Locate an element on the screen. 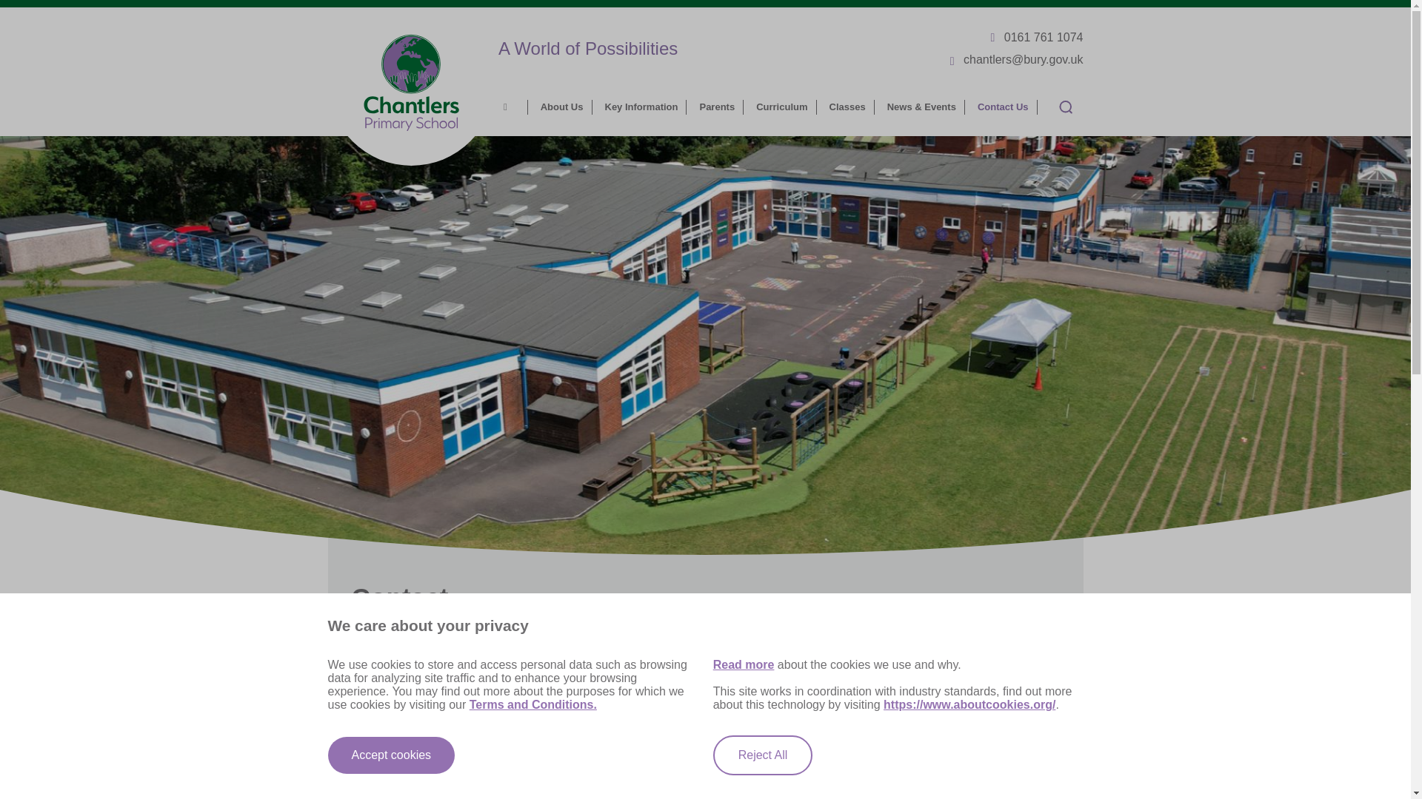 The width and height of the screenshot is (1422, 799). Read more is located at coordinates (744, 664).